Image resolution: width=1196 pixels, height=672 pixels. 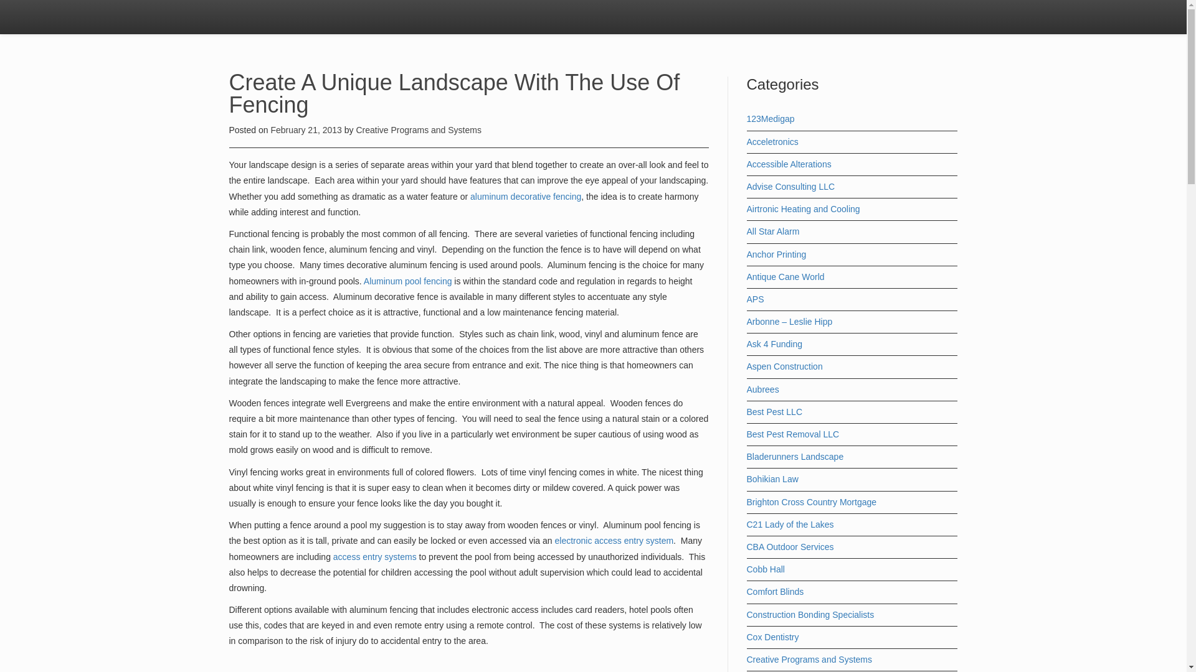 I want to click on Best Pest Removal LLC, so click(x=792, y=434).